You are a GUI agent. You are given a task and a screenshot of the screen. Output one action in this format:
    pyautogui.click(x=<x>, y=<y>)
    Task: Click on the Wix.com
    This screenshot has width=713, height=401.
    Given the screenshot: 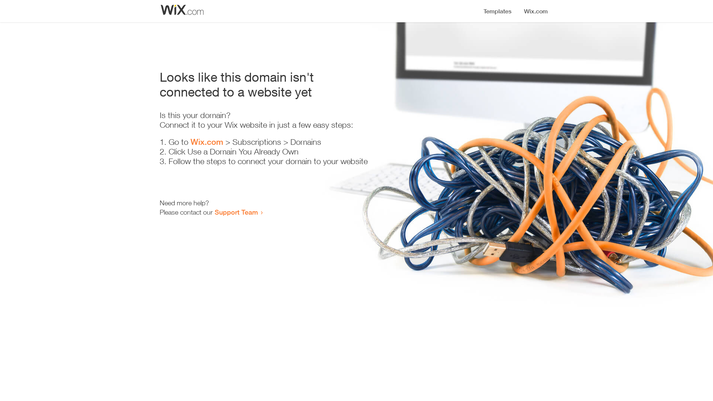 What is the action you would take?
    pyautogui.click(x=207, y=142)
    